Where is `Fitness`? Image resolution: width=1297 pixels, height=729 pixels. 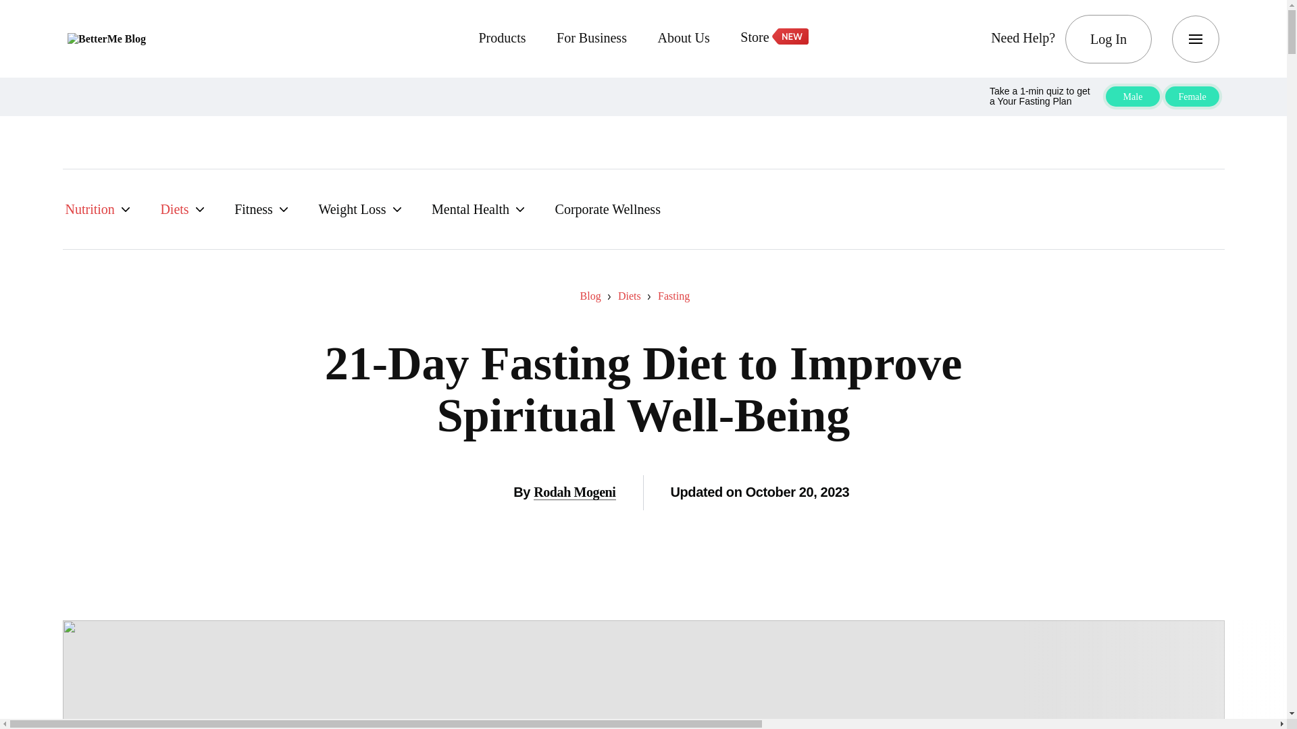 Fitness is located at coordinates (261, 209).